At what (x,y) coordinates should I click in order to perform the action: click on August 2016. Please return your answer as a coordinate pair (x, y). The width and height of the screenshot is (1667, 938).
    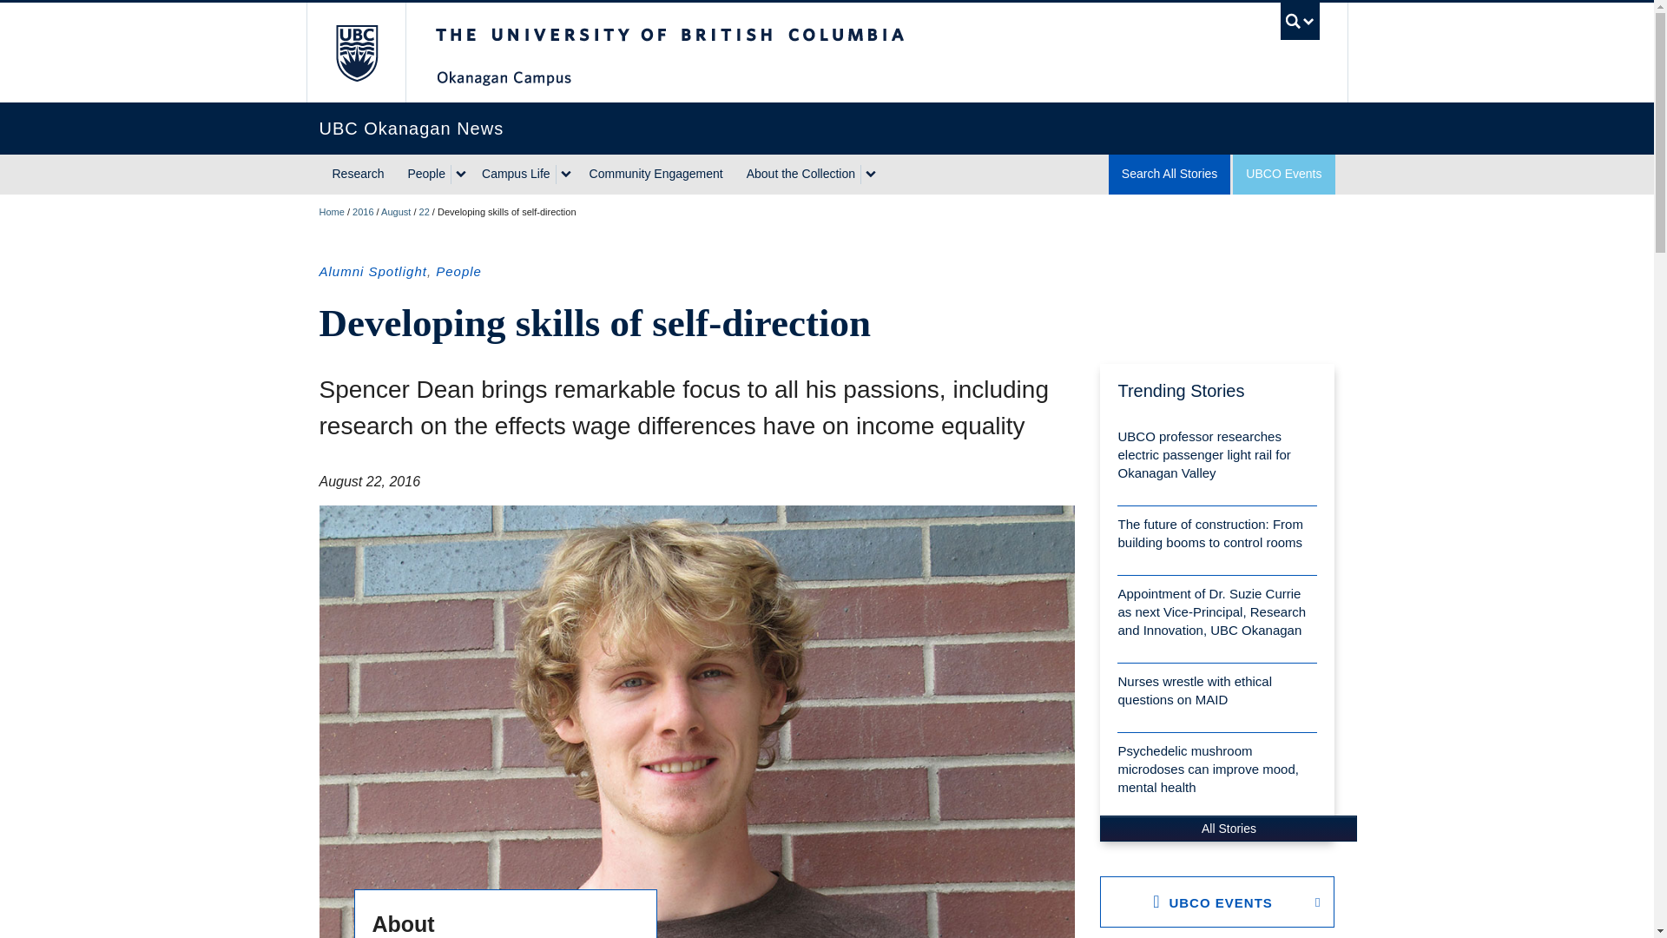
    Looking at the image, I should click on (396, 211).